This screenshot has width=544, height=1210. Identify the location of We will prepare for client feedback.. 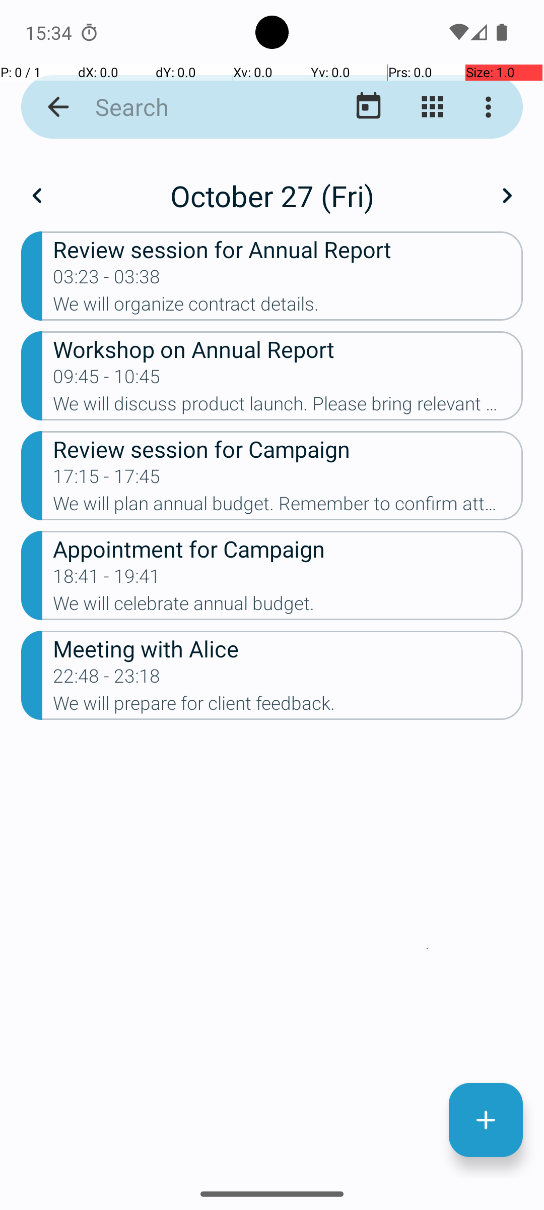
(288, 706).